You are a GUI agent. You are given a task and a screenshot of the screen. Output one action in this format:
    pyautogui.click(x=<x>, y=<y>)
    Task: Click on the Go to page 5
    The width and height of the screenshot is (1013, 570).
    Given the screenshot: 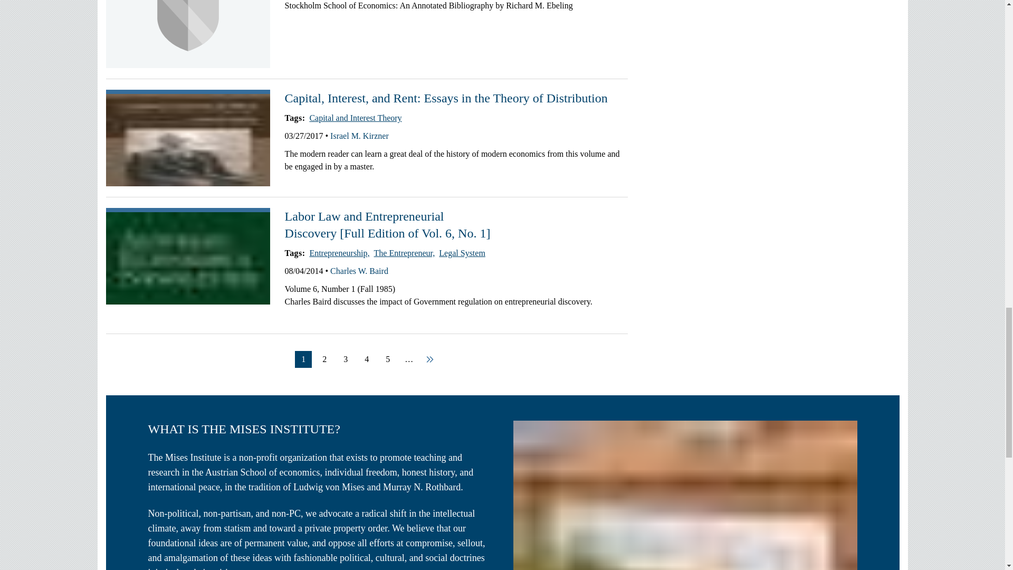 What is the action you would take?
    pyautogui.click(x=387, y=359)
    